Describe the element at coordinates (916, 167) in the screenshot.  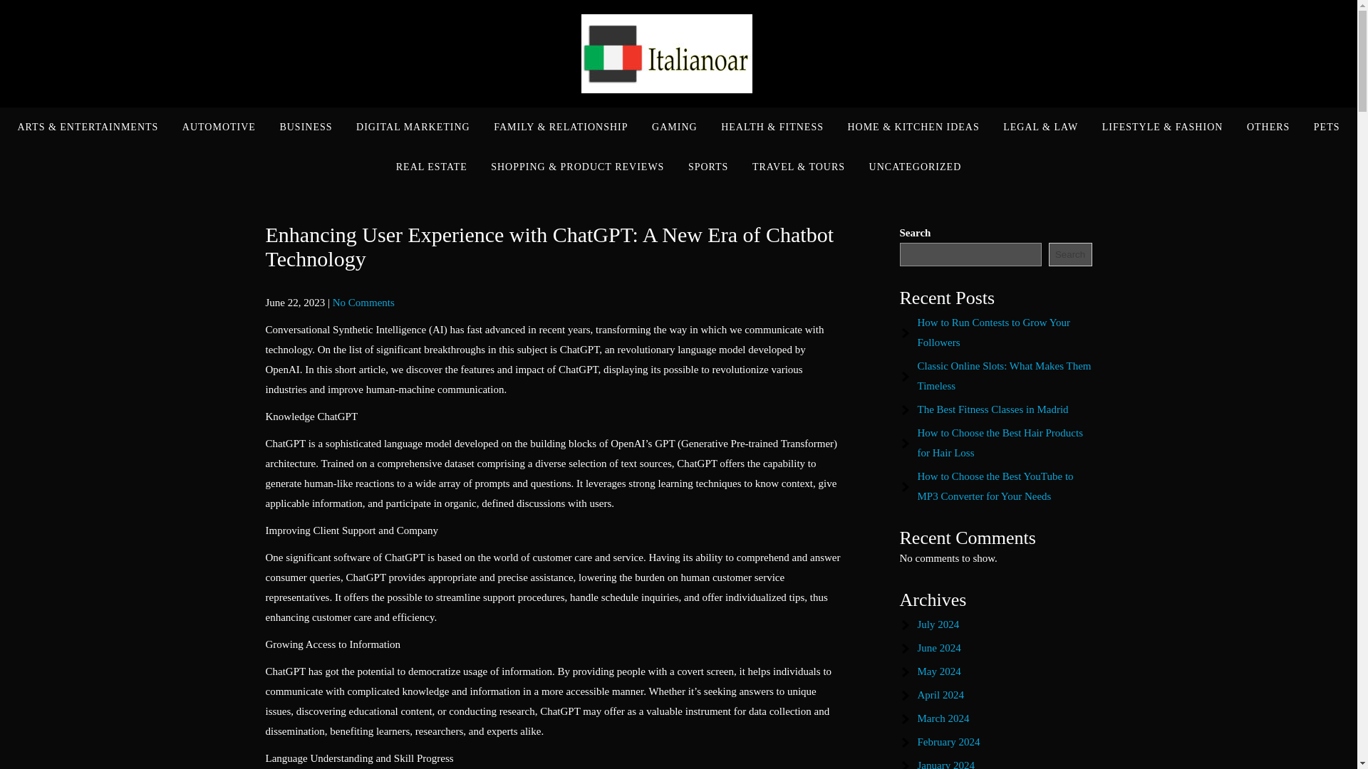
I see `UNCATEGORIZED` at that location.